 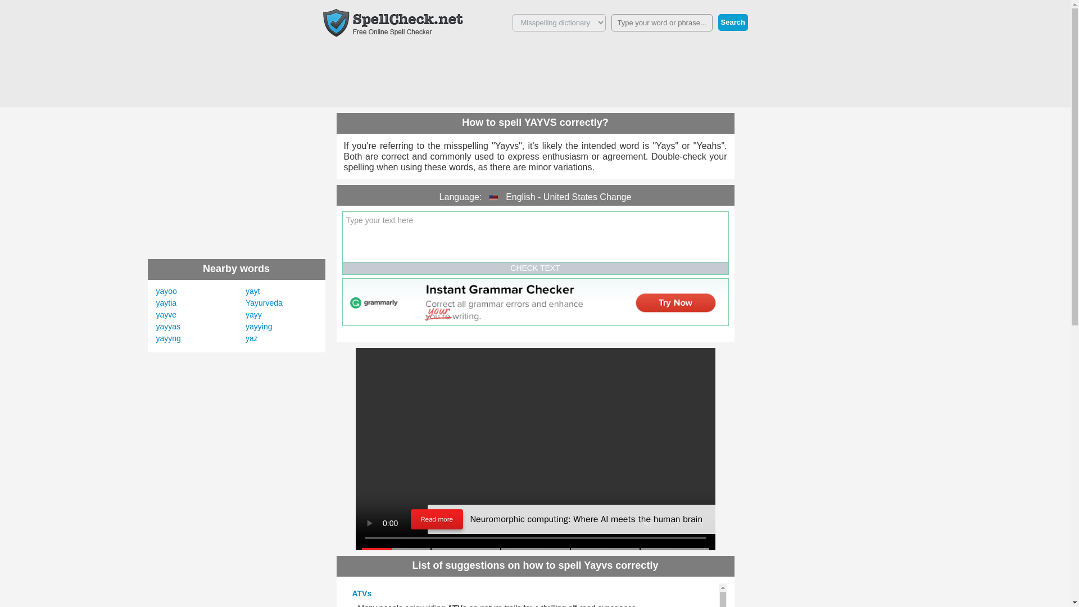 I want to click on Yayurveda, so click(x=264, y=302).